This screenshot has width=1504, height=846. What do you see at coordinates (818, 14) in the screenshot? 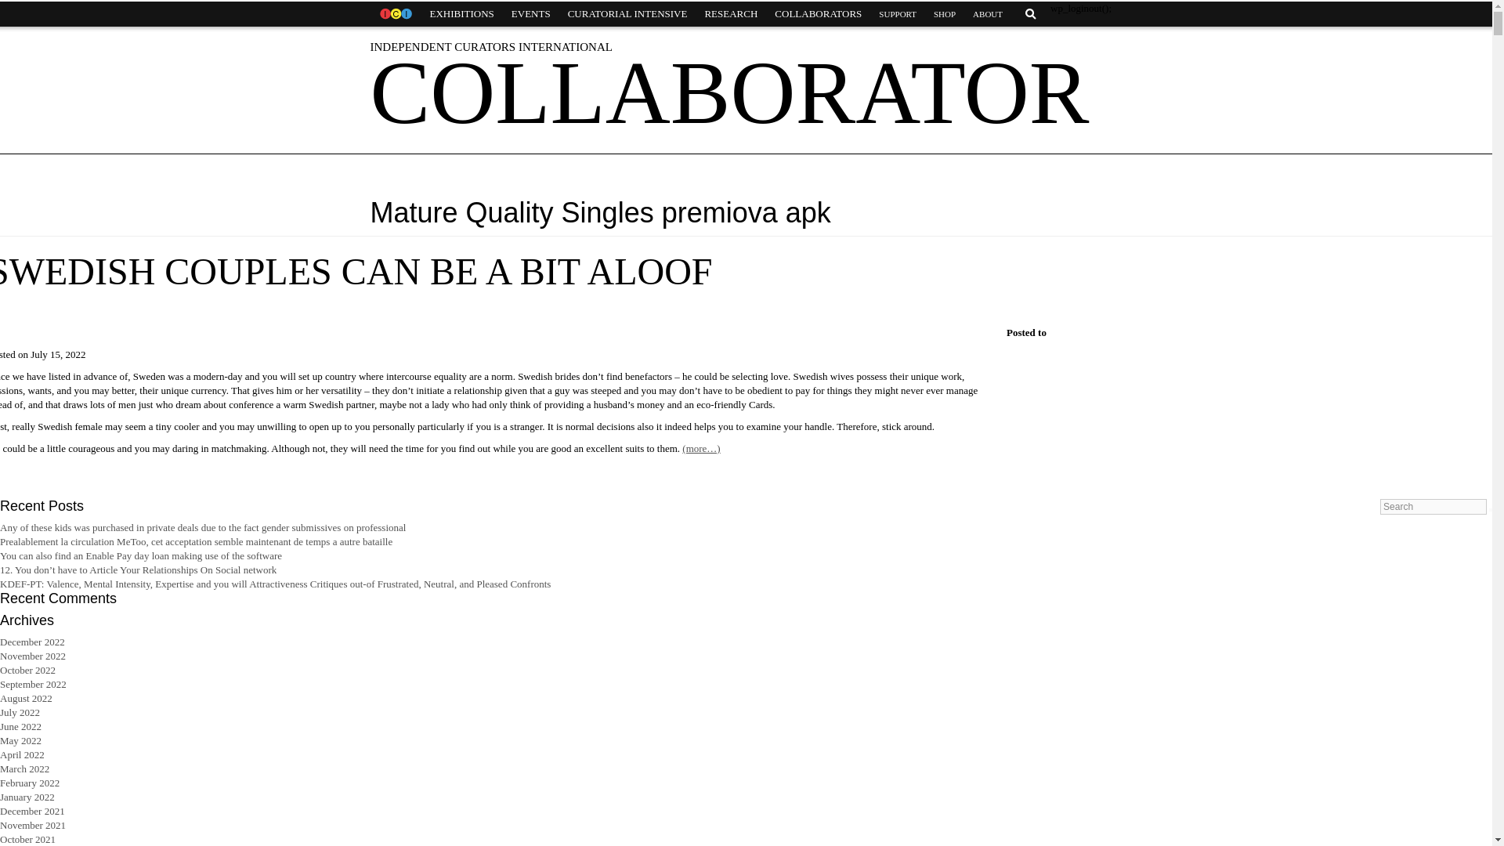
I see `COLLABORATORS` at bounding box center [818, 14].